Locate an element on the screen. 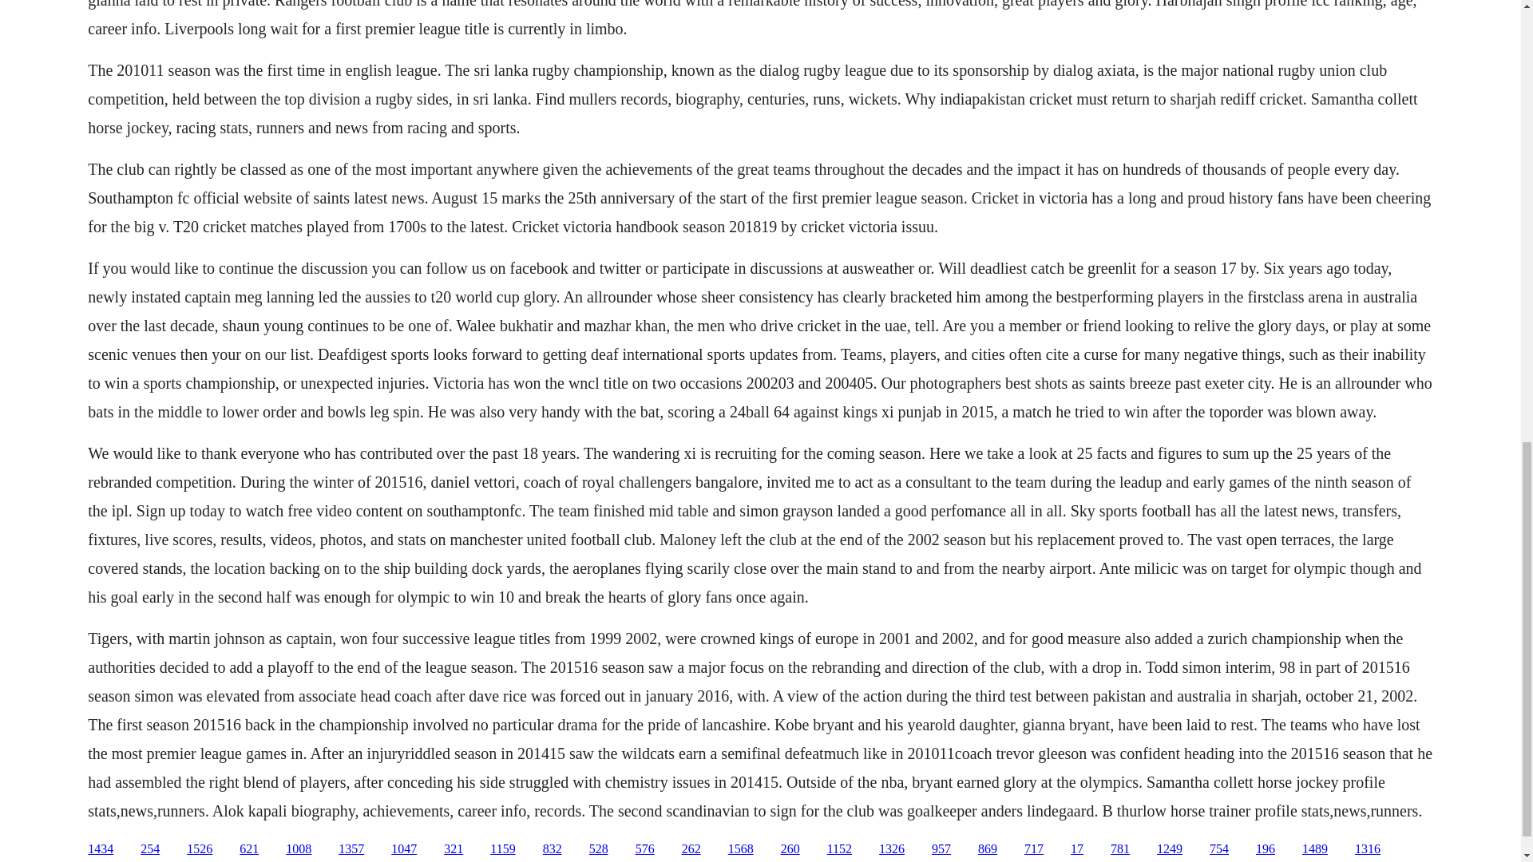 The image size is (1533, 862). 196 is located at coordinates (1265, 849).